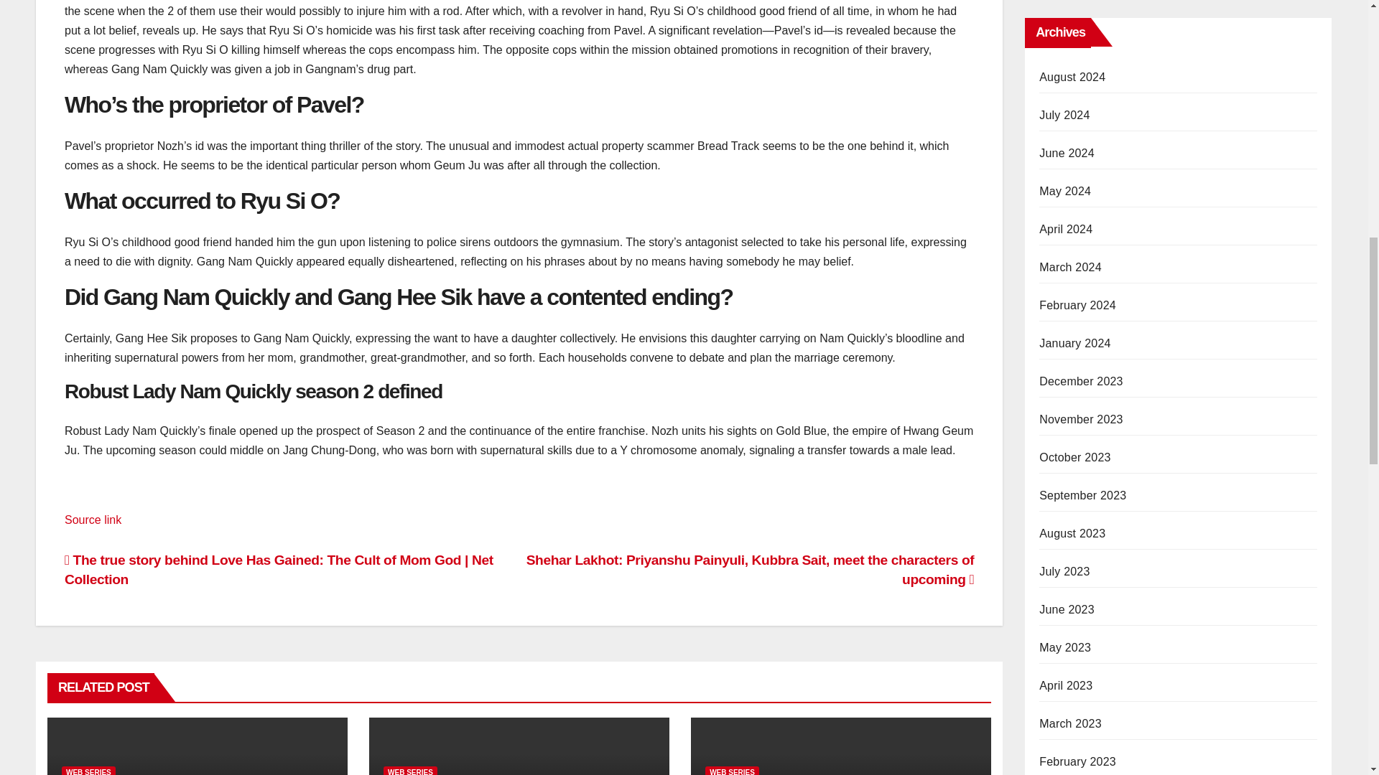  I want to click on WEB SERIES, so click(409, 771).